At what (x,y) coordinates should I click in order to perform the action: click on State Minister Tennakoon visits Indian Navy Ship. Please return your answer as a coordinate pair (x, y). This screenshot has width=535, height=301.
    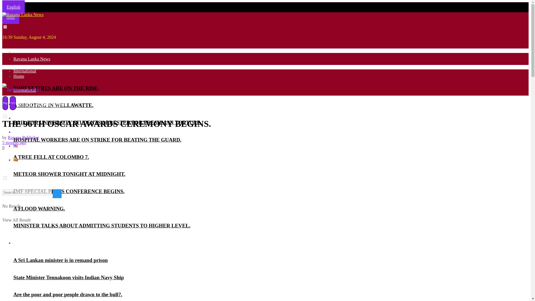
    Looking at the image, I should click on (69, 277).